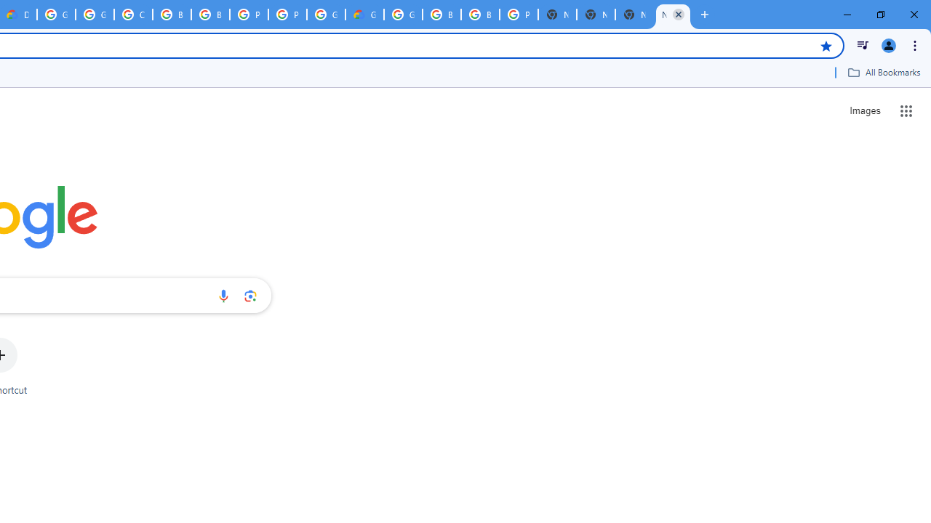  Describe the element at coordinates (557, 15) in the screenshot. I see `New Tab` at that location.